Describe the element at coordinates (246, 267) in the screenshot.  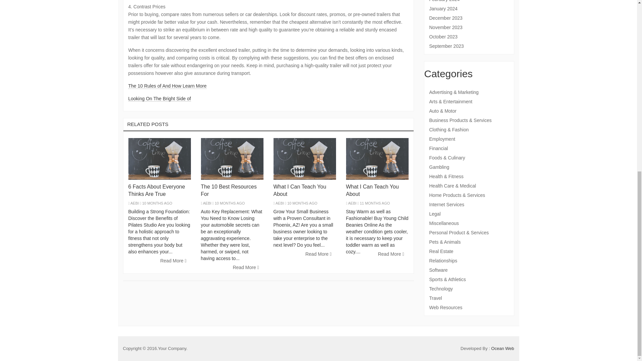
I see `Read More` at that location.